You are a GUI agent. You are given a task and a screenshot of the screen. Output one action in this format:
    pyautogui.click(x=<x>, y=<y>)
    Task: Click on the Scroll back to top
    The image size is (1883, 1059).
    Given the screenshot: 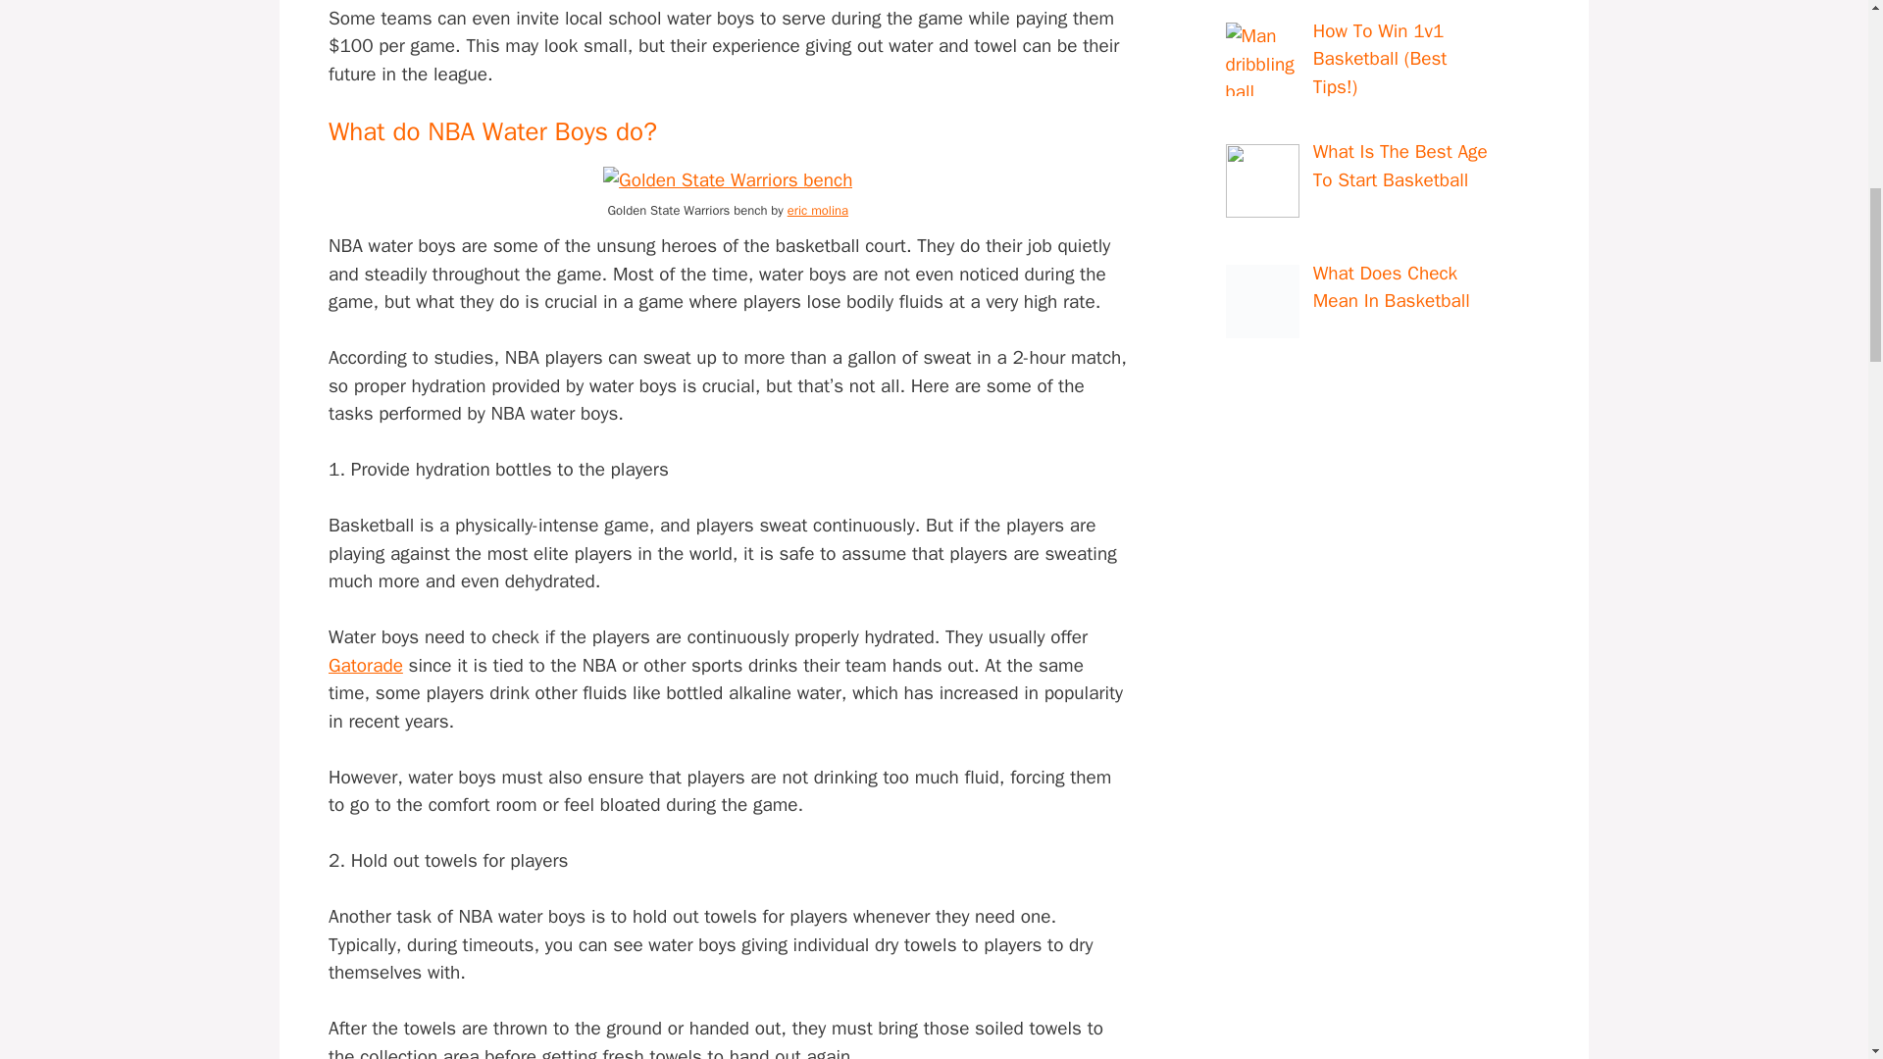 What is the action you would take?
    pyautogui.click(x=1819, y=931)
    